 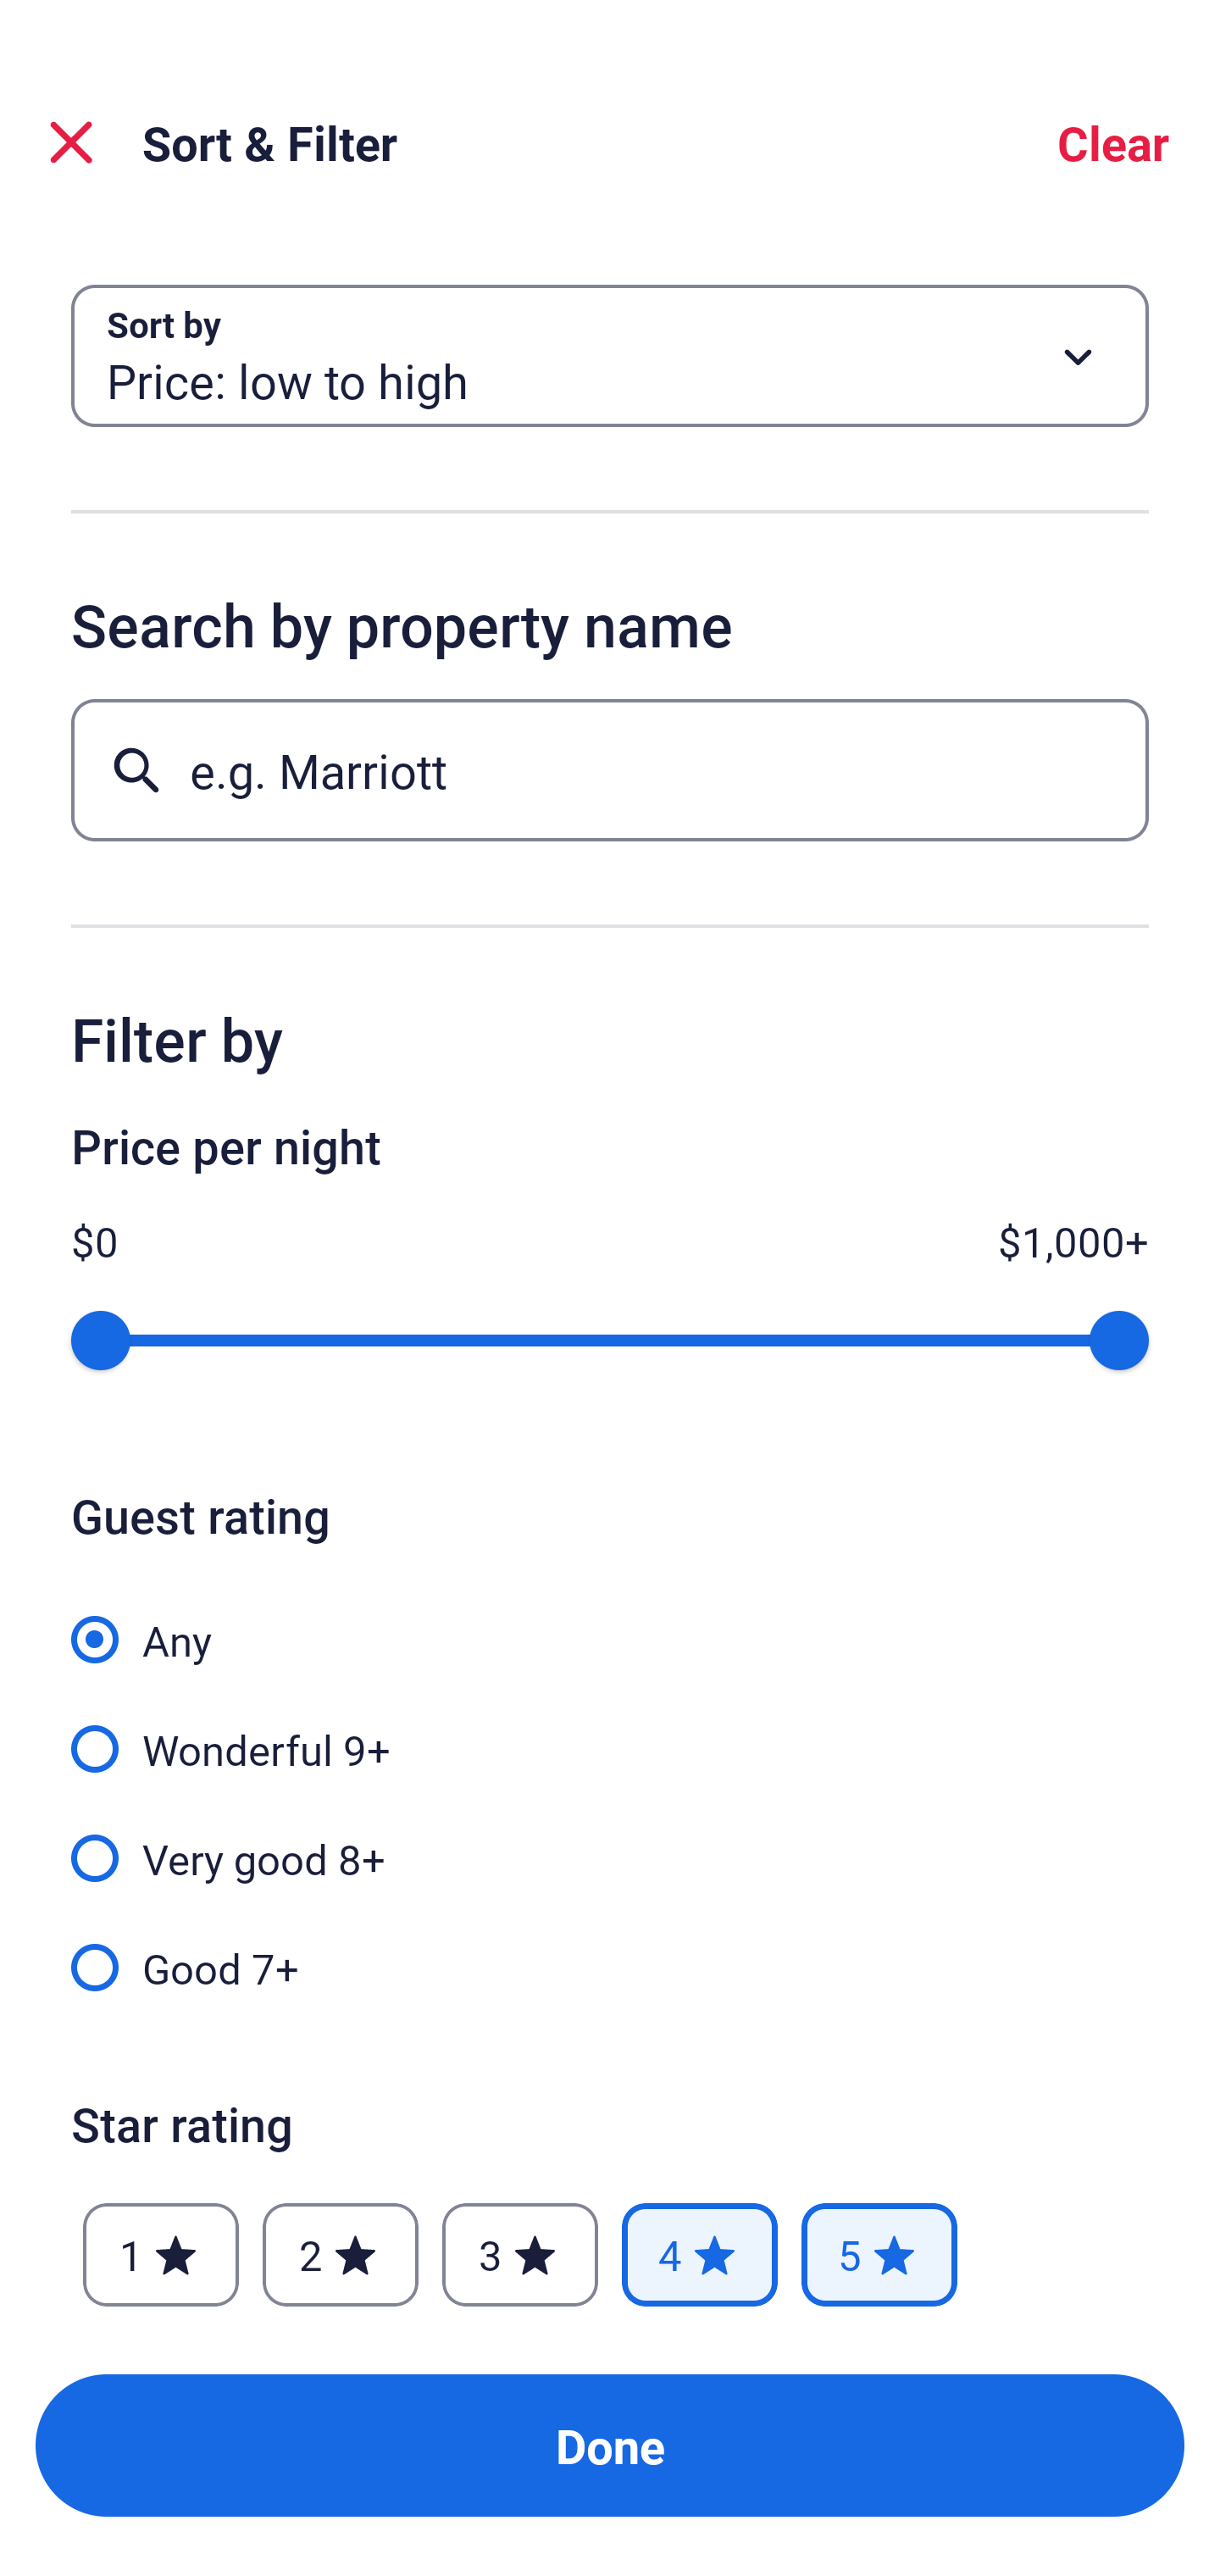 What do you see at coordinates (340, 2255) in the screenshot?
I see `2` at bounding box center [340, 2255].